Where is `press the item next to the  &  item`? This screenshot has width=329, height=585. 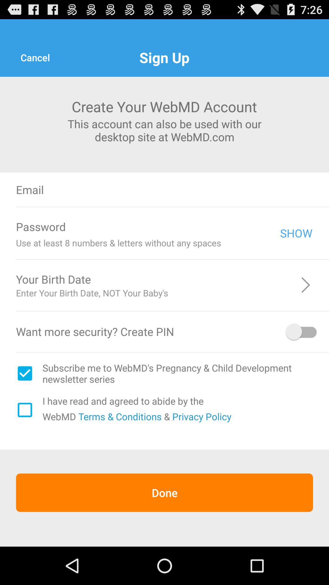 press the item next to the  &  item is located at coordinates (202, 416).